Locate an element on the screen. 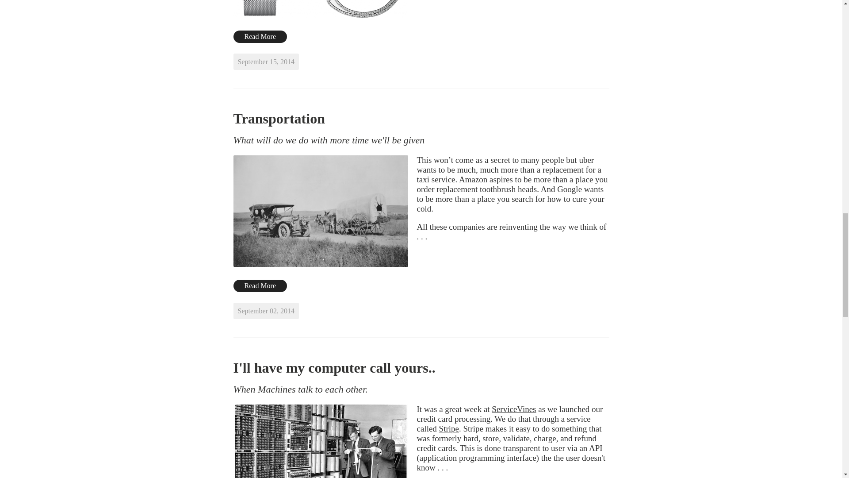  Read More is located at coordinates (260, 285).